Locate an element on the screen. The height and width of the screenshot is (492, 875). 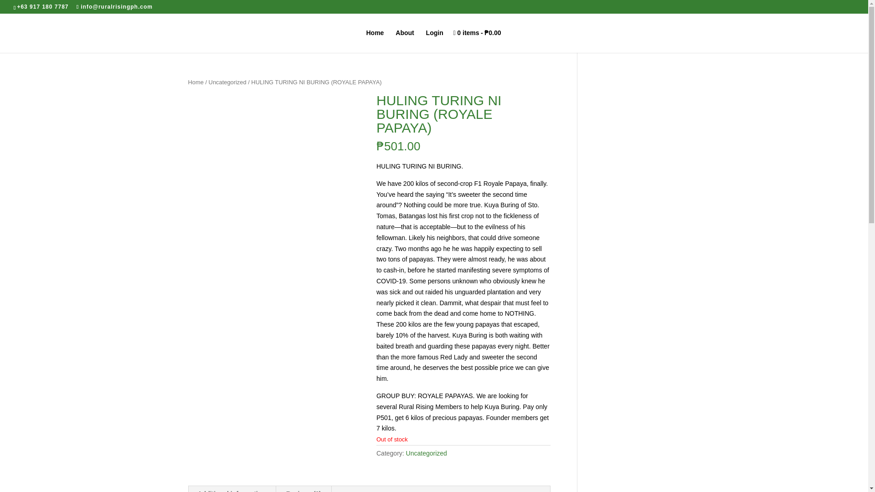
Start shopping is located at coordinates (477, 41).